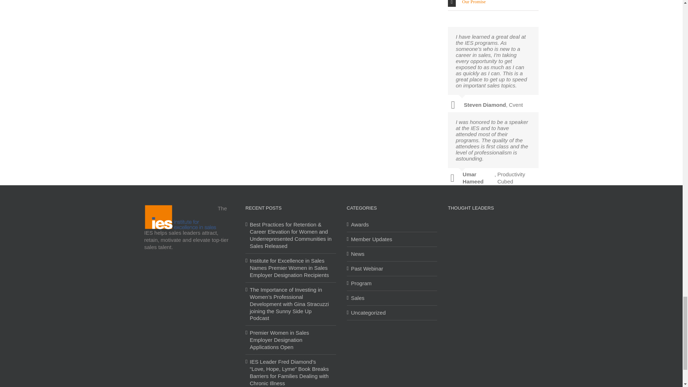 Image resolution: width=688 pixels, height=387 pixels. I want to click on Susan Shapero, so click(482, 232).